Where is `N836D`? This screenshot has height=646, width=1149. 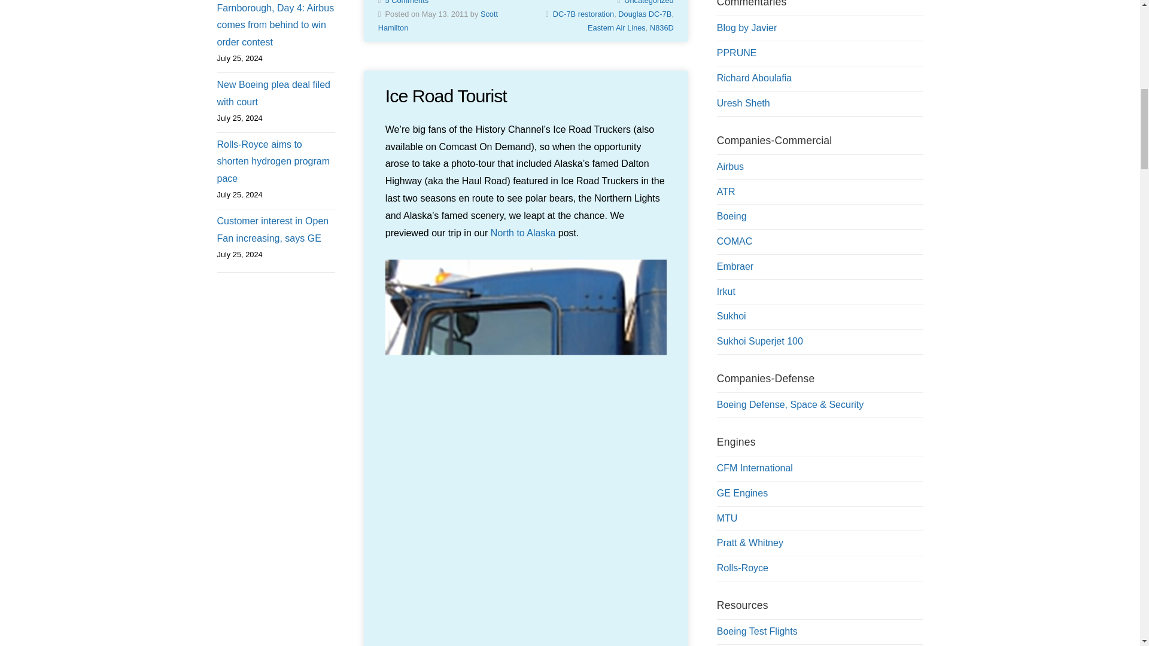 N836D is located at coordinates (662, 28).